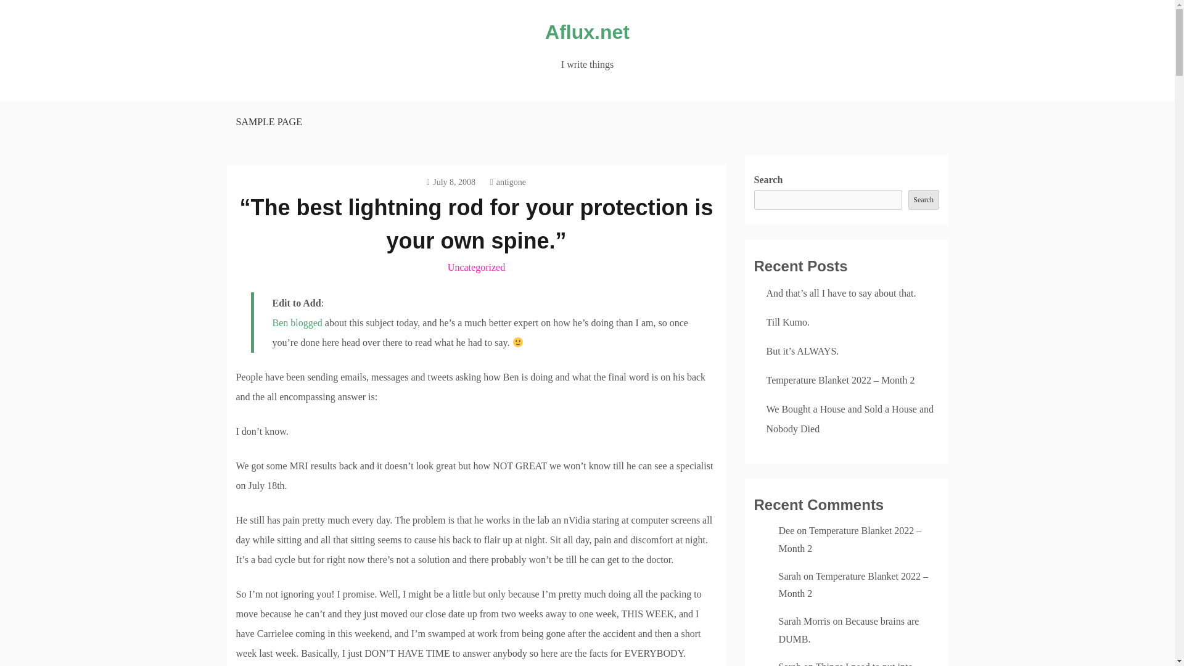 This screenshot has width=1184, height=666. Describe the element at coordinates (848, 630) in the screenshot. I see `Because brains are DUMB.` at that location.